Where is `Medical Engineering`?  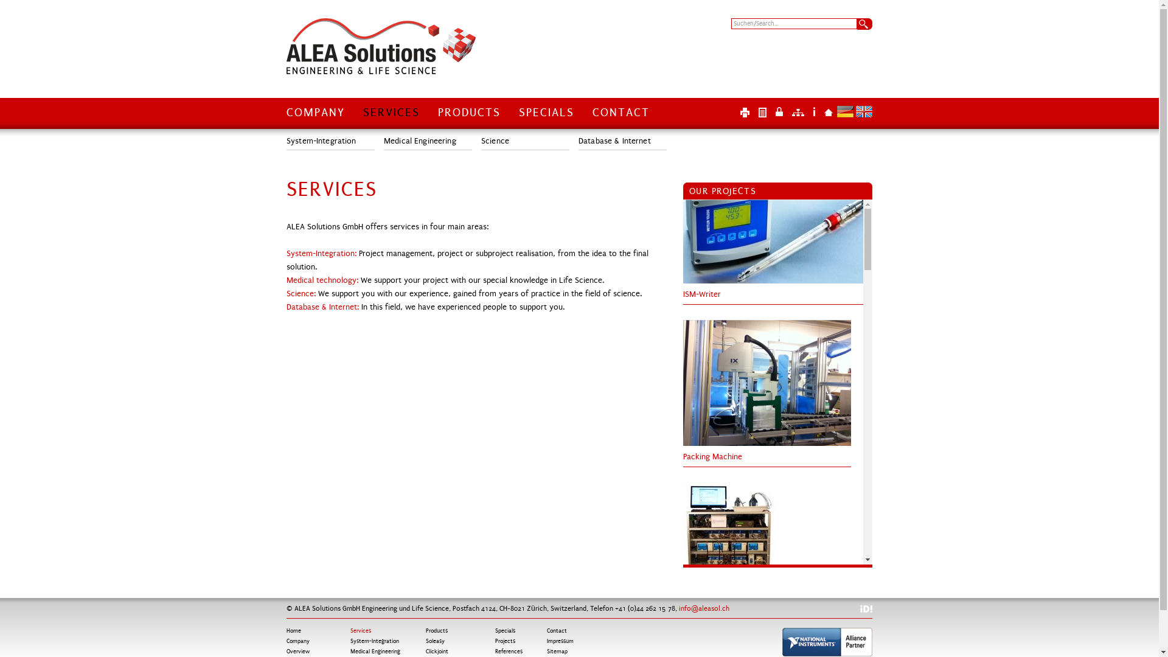
Medical Engineering is located at coordinates (375, 652).